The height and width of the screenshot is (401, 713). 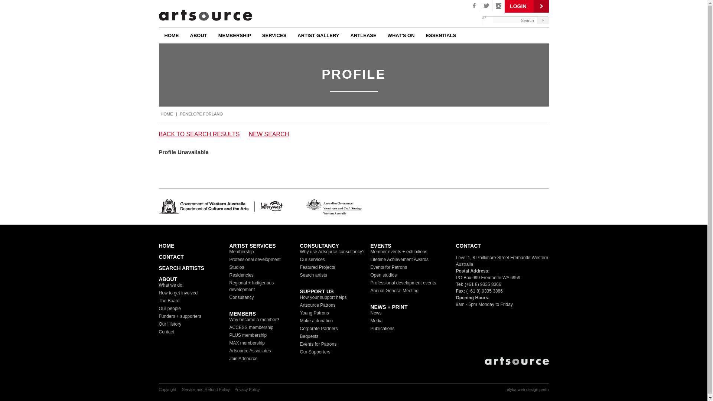 I want to click on Corporate Partners, so click(x=319, y=329).